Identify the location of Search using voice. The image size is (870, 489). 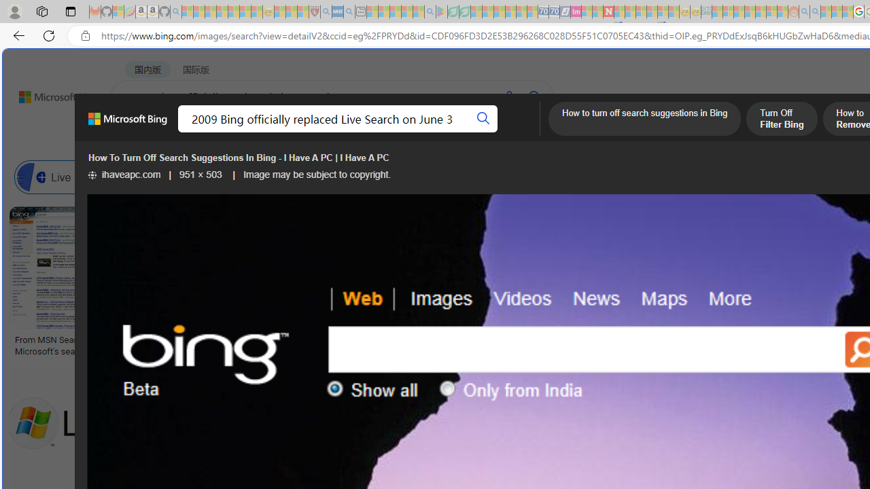
(508, 96).